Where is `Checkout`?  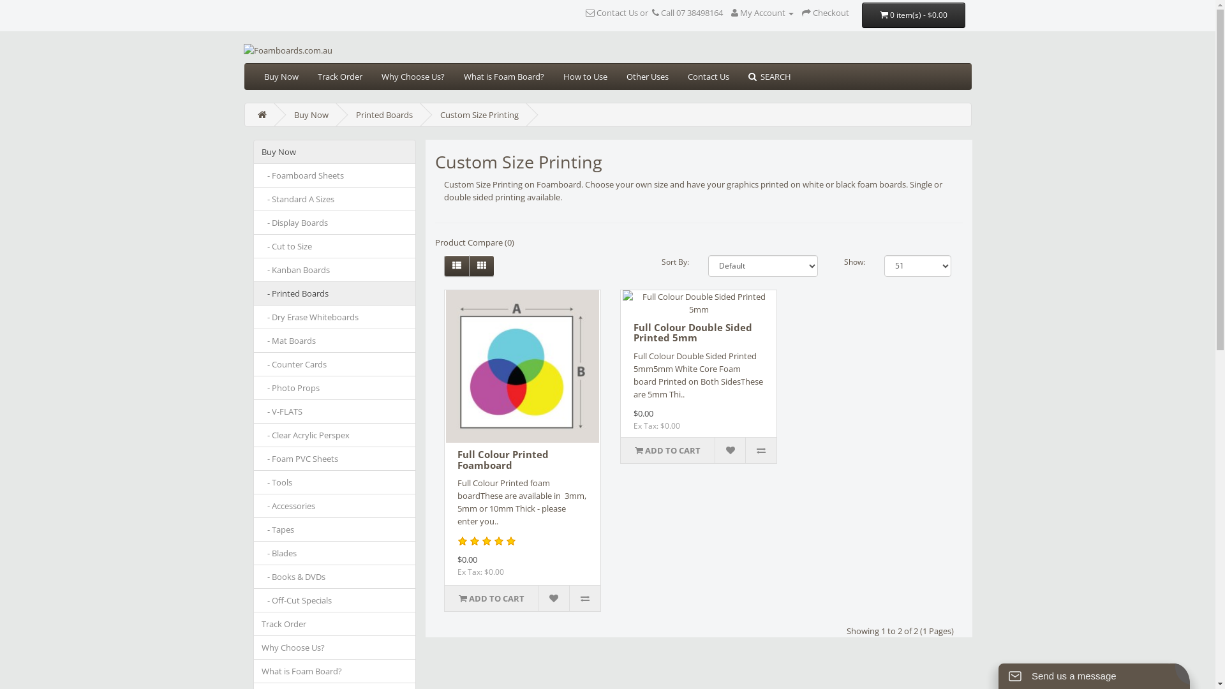
Checkout is located at coordinates (826, 13).